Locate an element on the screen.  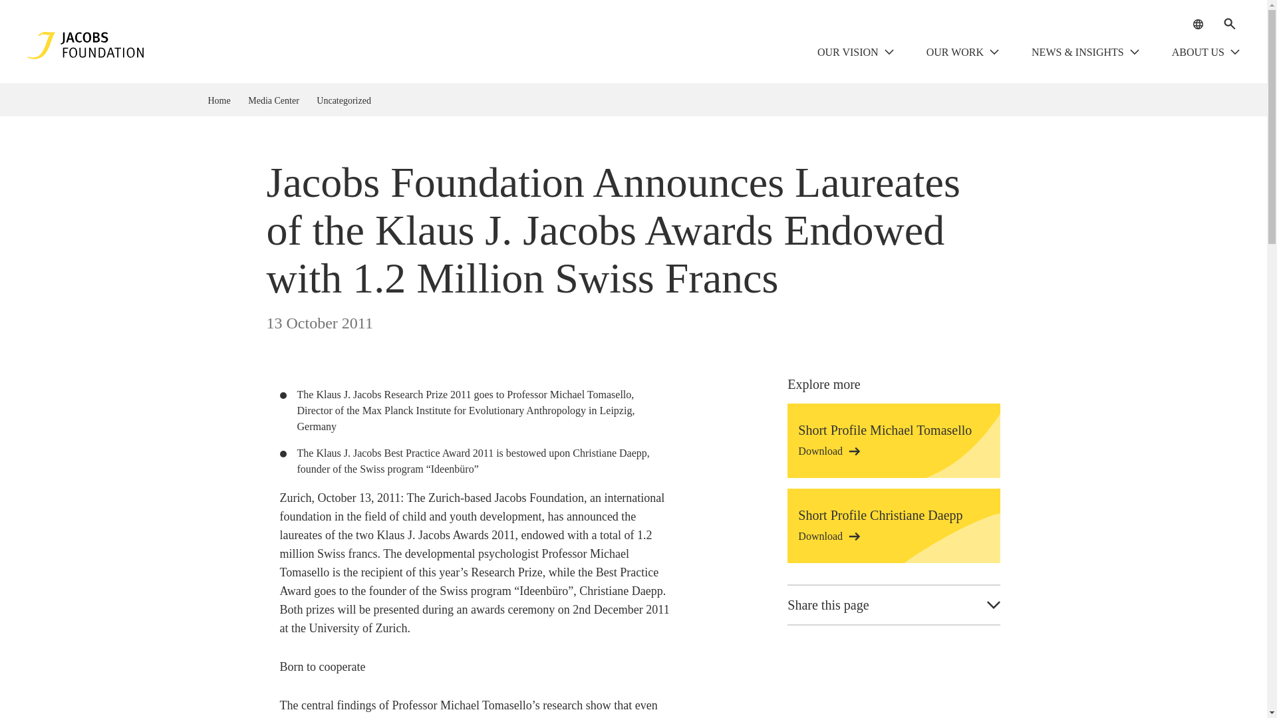
OUR VISION is located at coordinates (855, 53).